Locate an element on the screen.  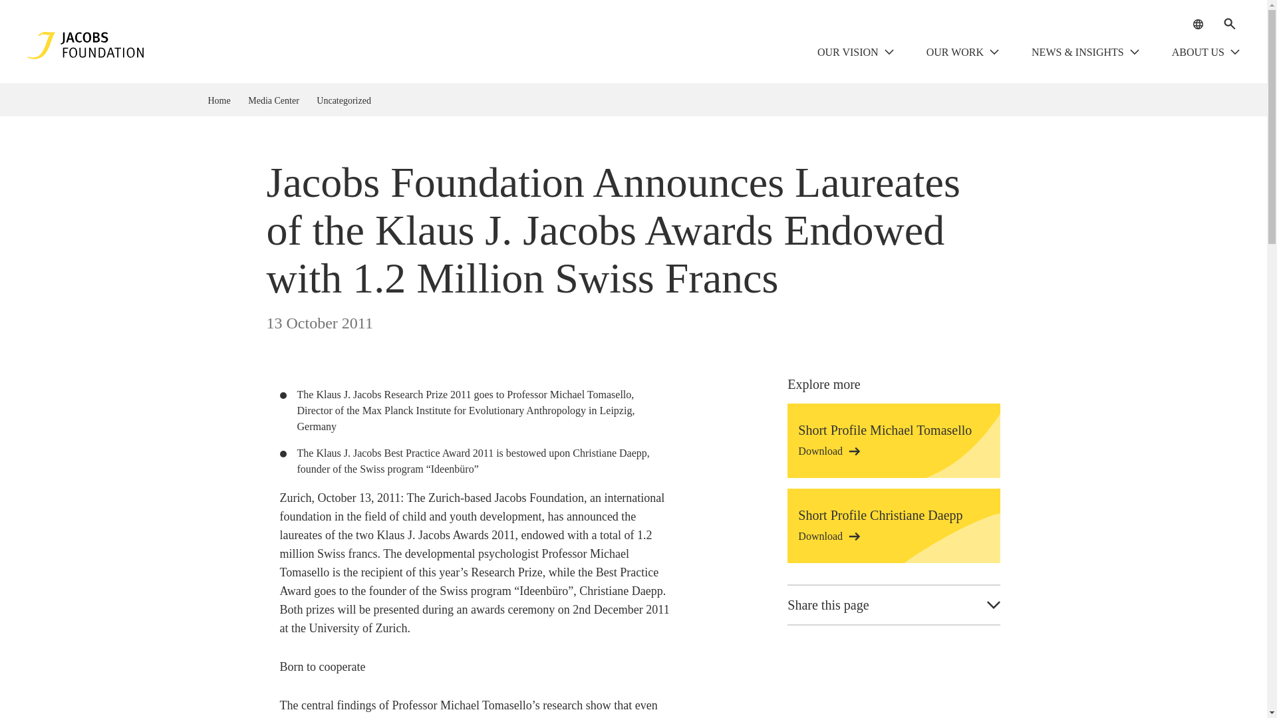
OUR VISION is located at coordinates (855, 53).